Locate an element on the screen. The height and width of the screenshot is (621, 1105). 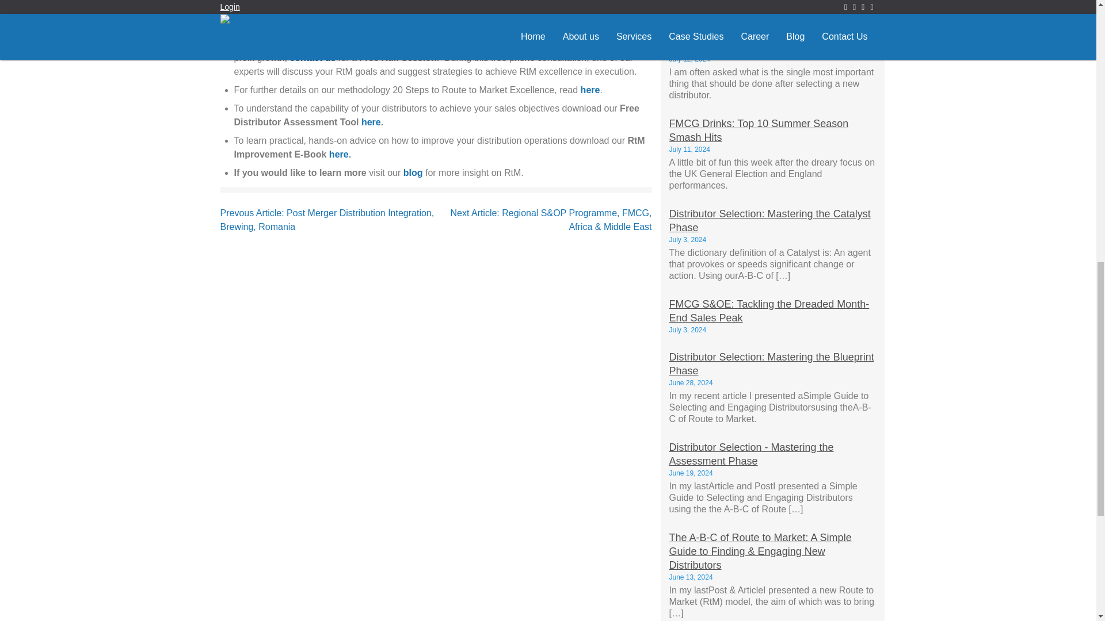
contact us is located at coordinates (313, 57).